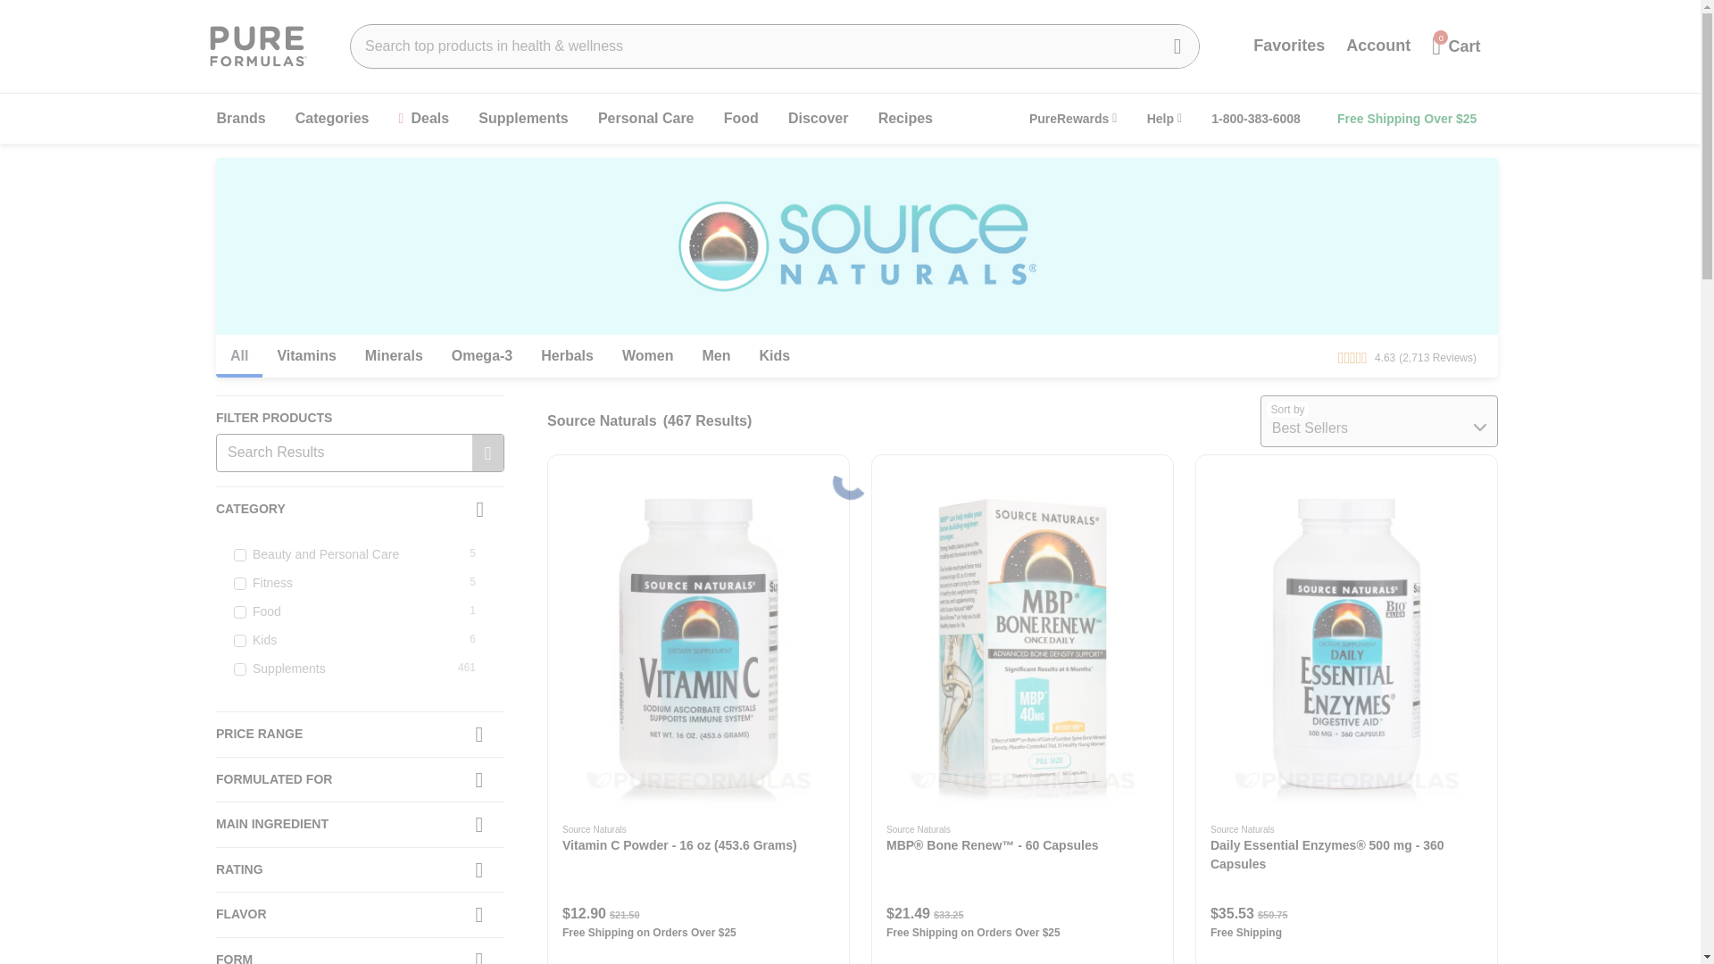 The image size is (1714, 964). What do you see at coordinates (1289, 46) in the screenshot?
I see `Favorites` at bounding box center [1289, 46].